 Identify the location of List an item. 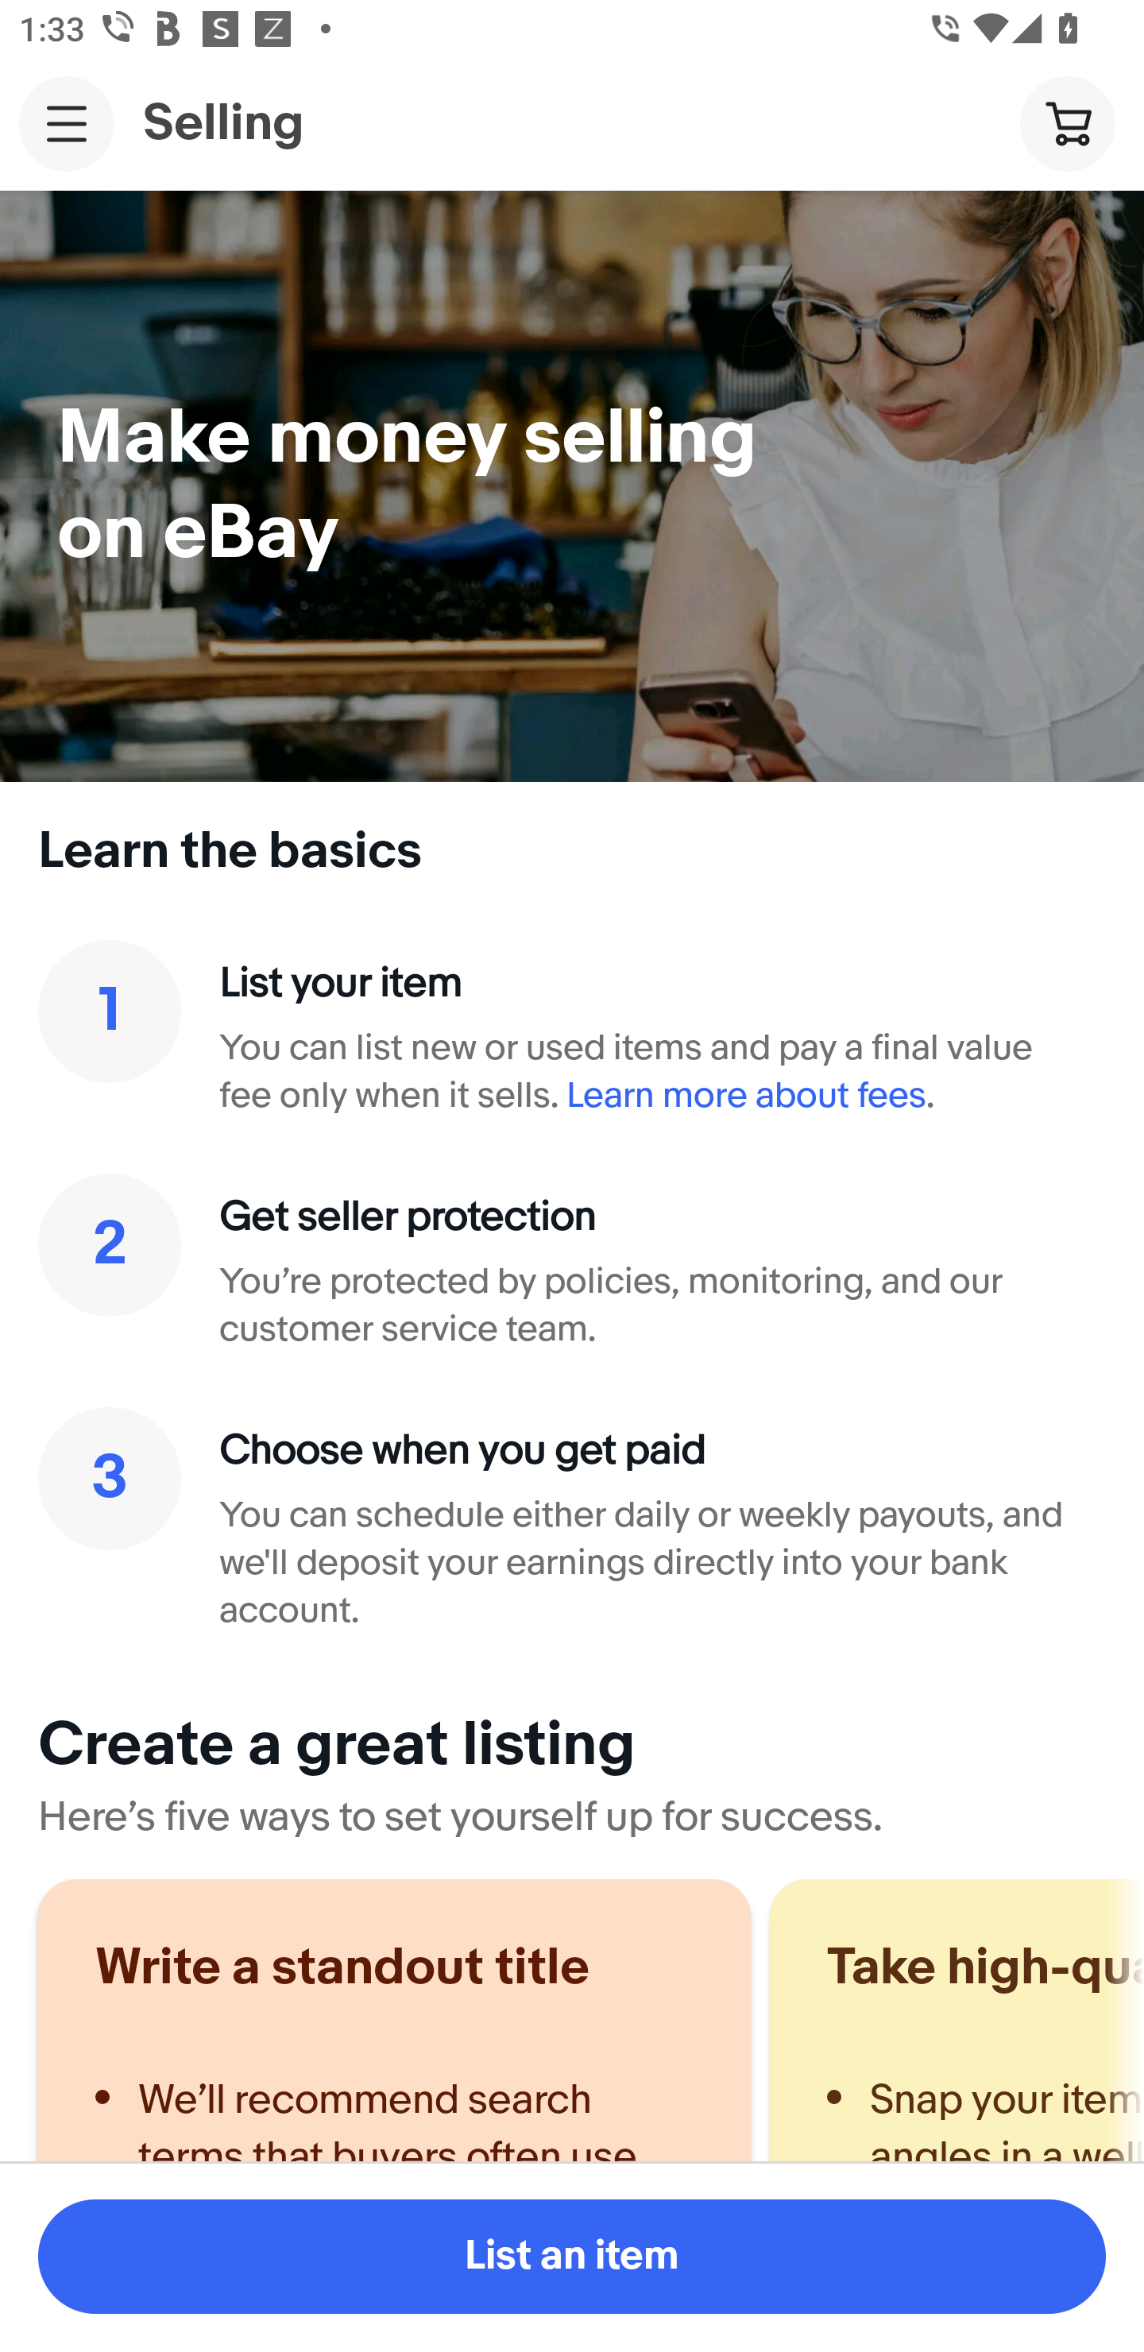
(572, 2257).